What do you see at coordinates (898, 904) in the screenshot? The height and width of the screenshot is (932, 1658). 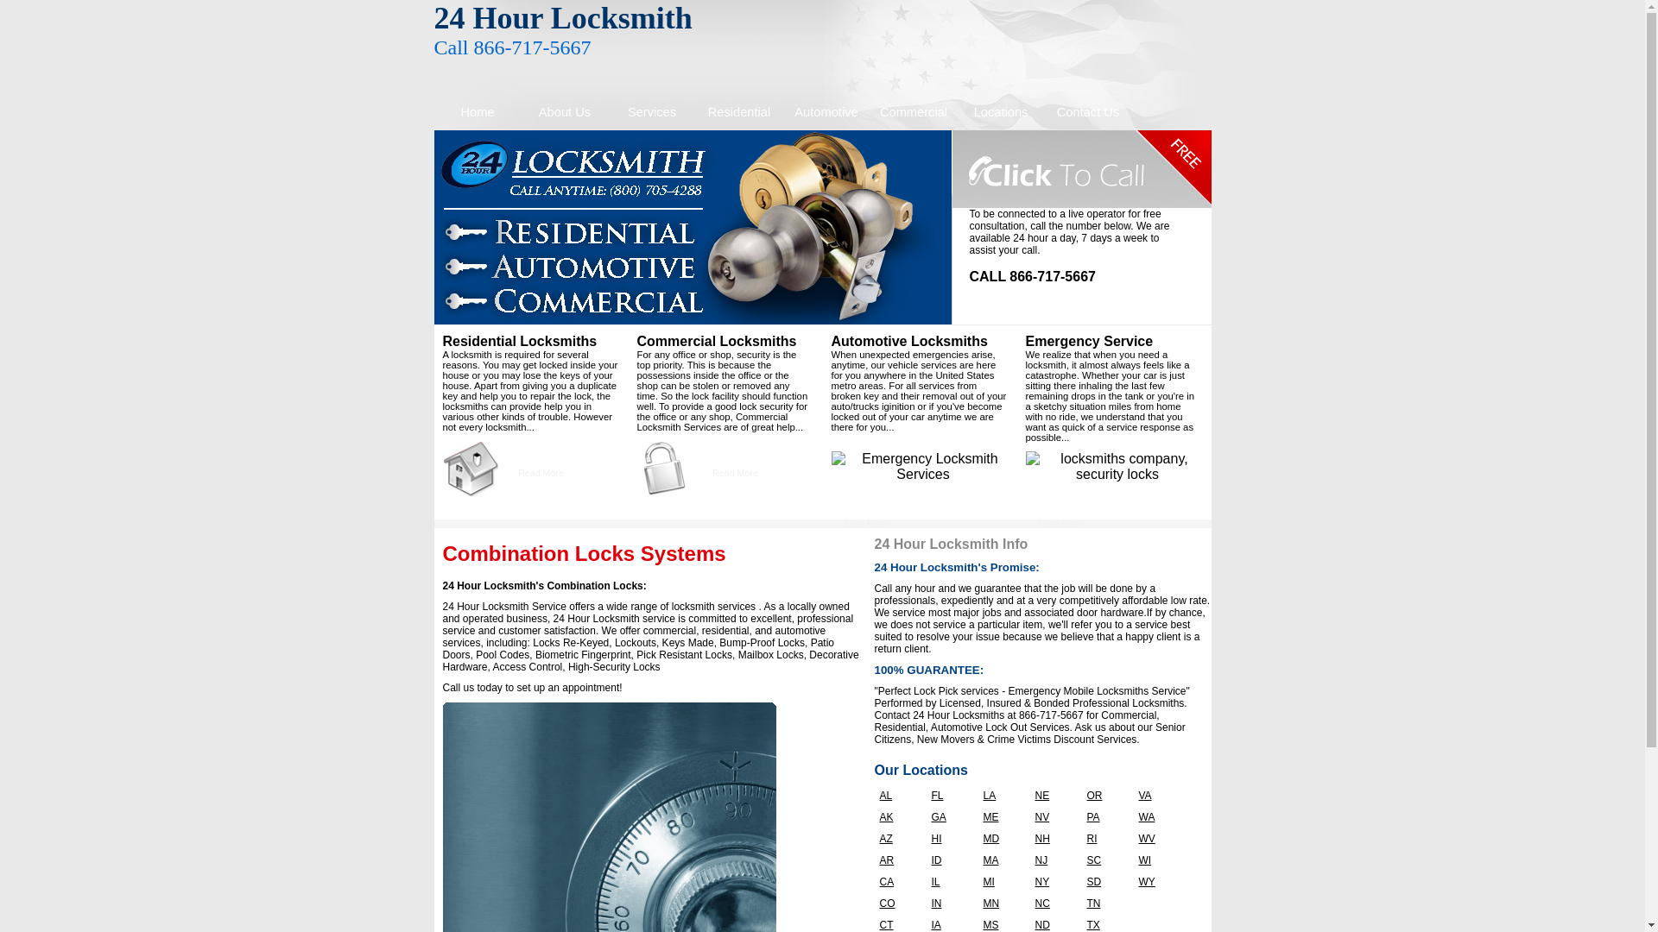 I see `CO` at bounding box center [898, 904].